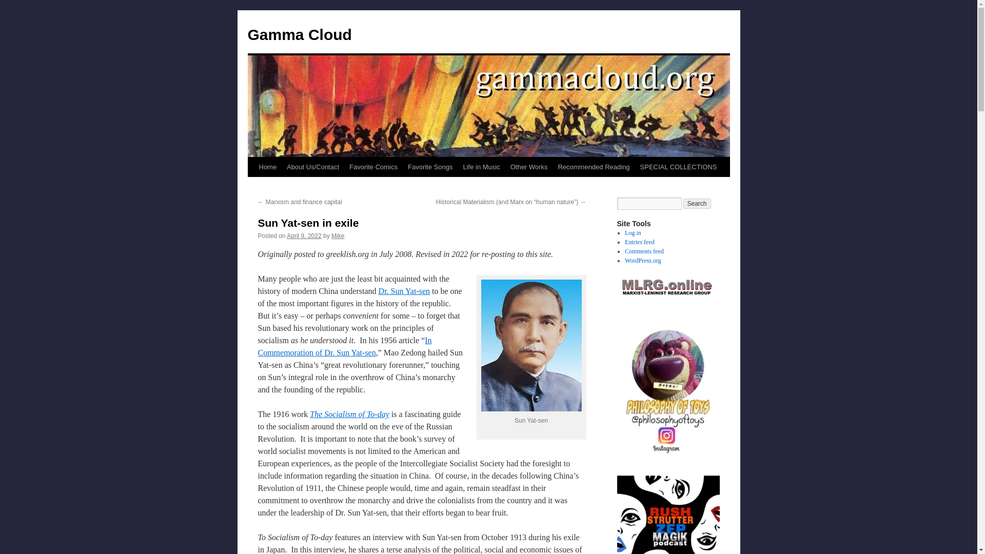 The image size is (985, 554). I want to click on Recommended Reading, so click(593, 167).